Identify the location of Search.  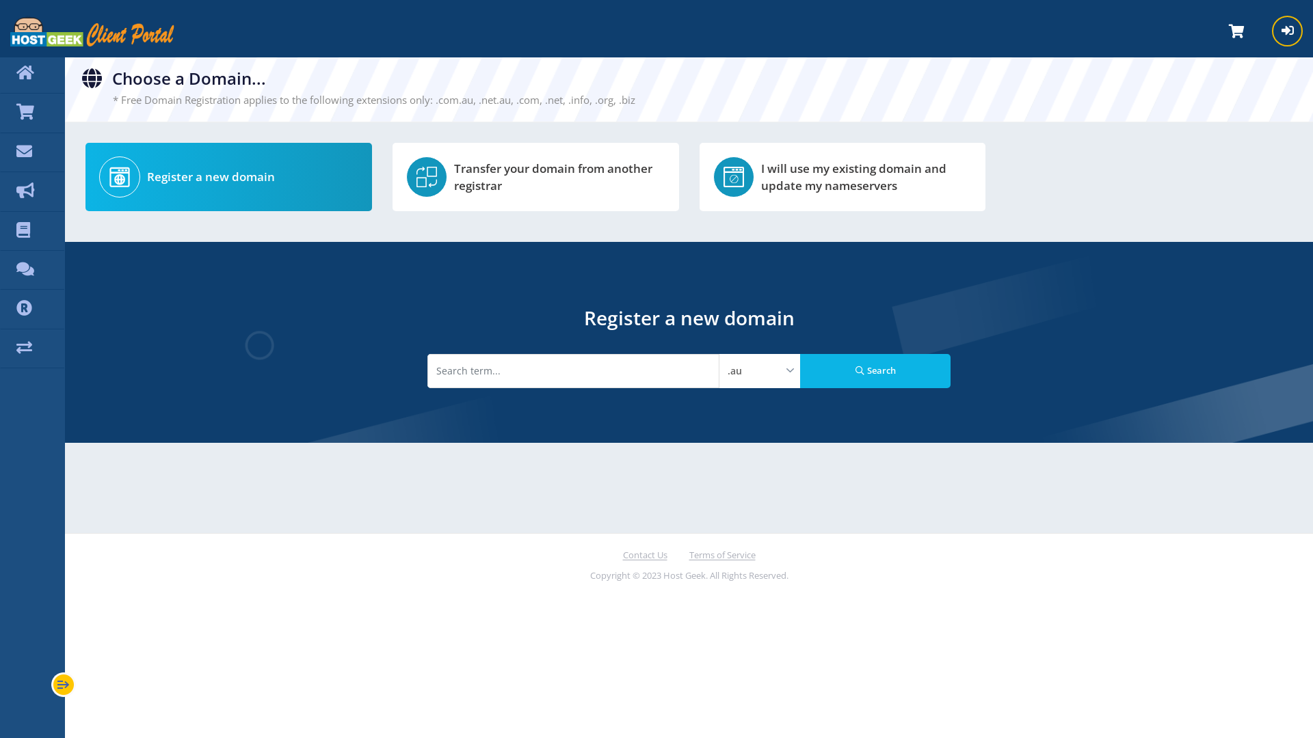
(875, 371).